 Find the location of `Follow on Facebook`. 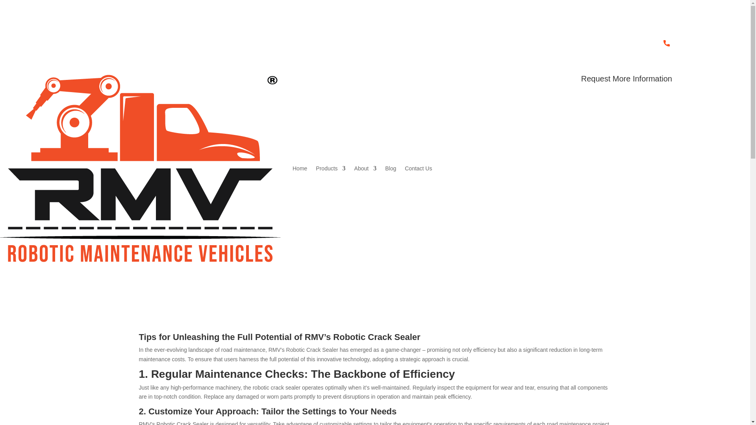

Follow on Facebook is located at coordinates (696, 42).